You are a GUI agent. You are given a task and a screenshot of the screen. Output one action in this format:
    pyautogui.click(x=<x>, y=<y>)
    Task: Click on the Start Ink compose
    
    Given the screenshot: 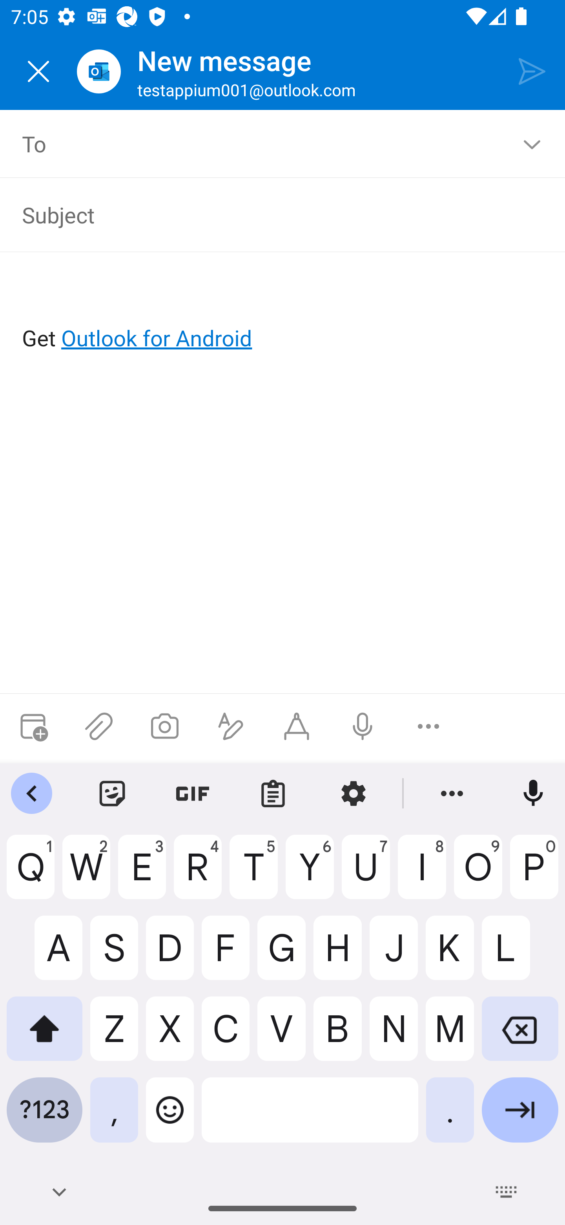 What is the action you would take?
    pyautogui.click(x=297, y=726)
    